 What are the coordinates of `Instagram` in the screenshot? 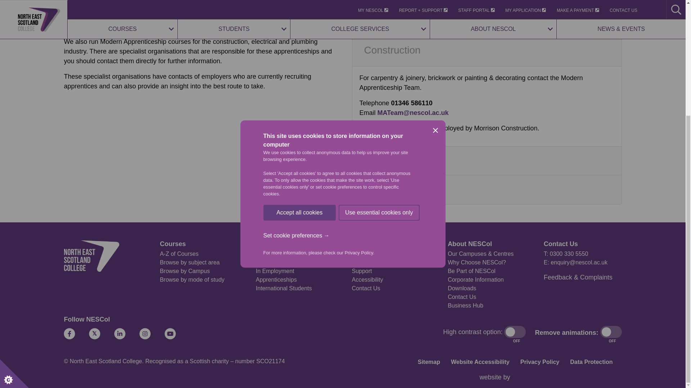 It's located at (145, 334).